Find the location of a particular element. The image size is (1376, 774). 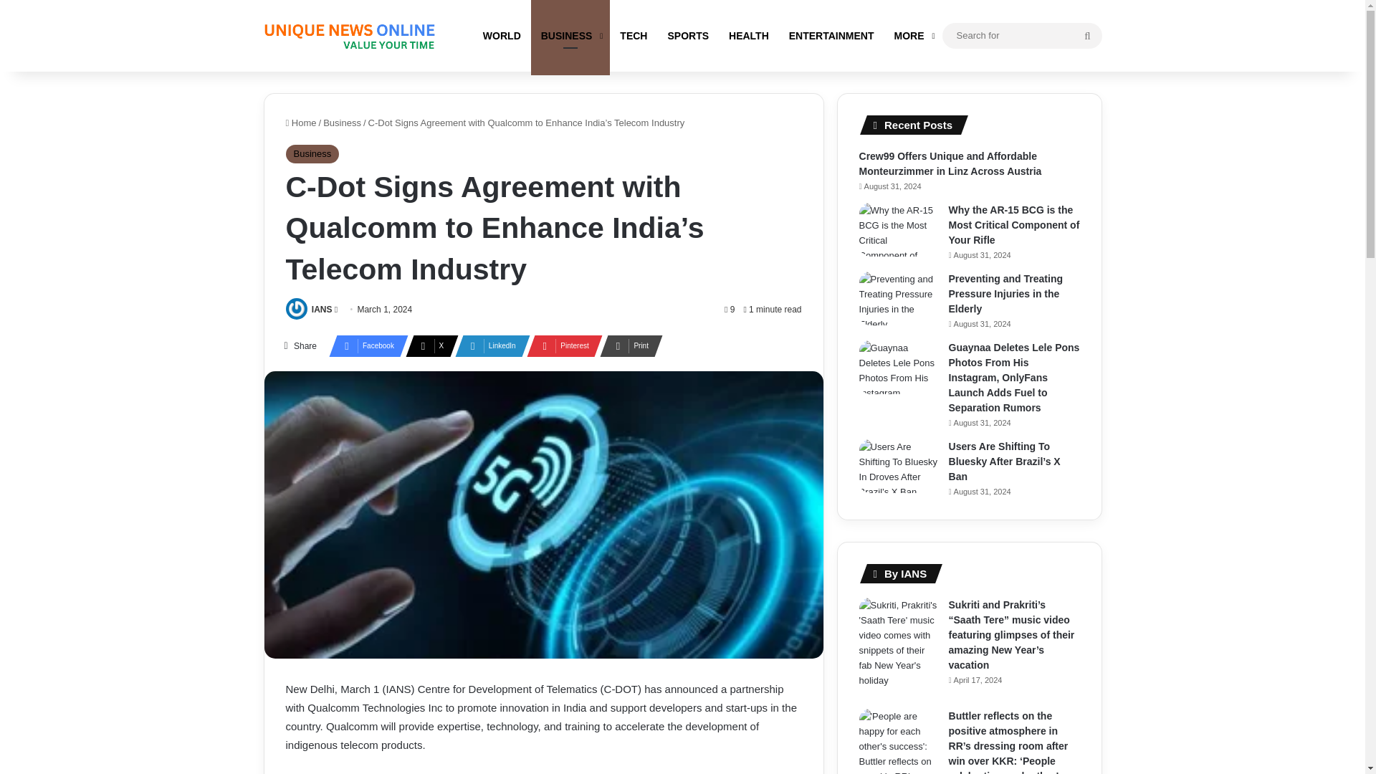

Facebook is located at coordinates (364, 345).